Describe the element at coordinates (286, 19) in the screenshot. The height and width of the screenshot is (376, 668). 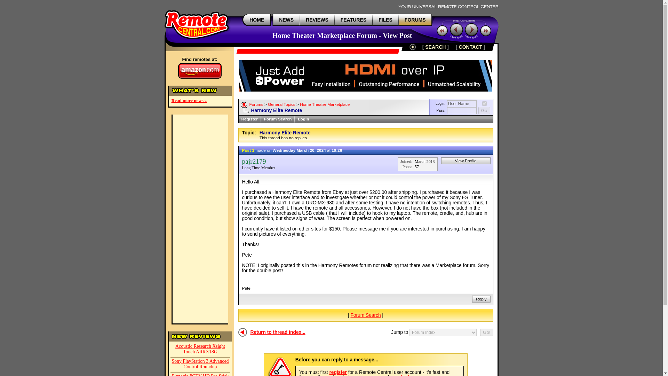
I see `Find out what's new` at that location.